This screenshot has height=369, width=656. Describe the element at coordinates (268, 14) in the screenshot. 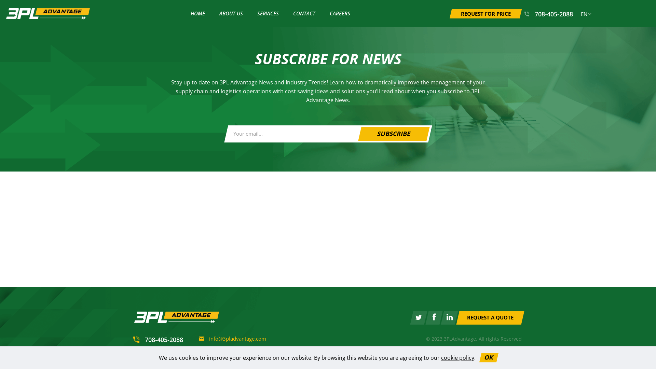

I see `SERVICES` at that location.